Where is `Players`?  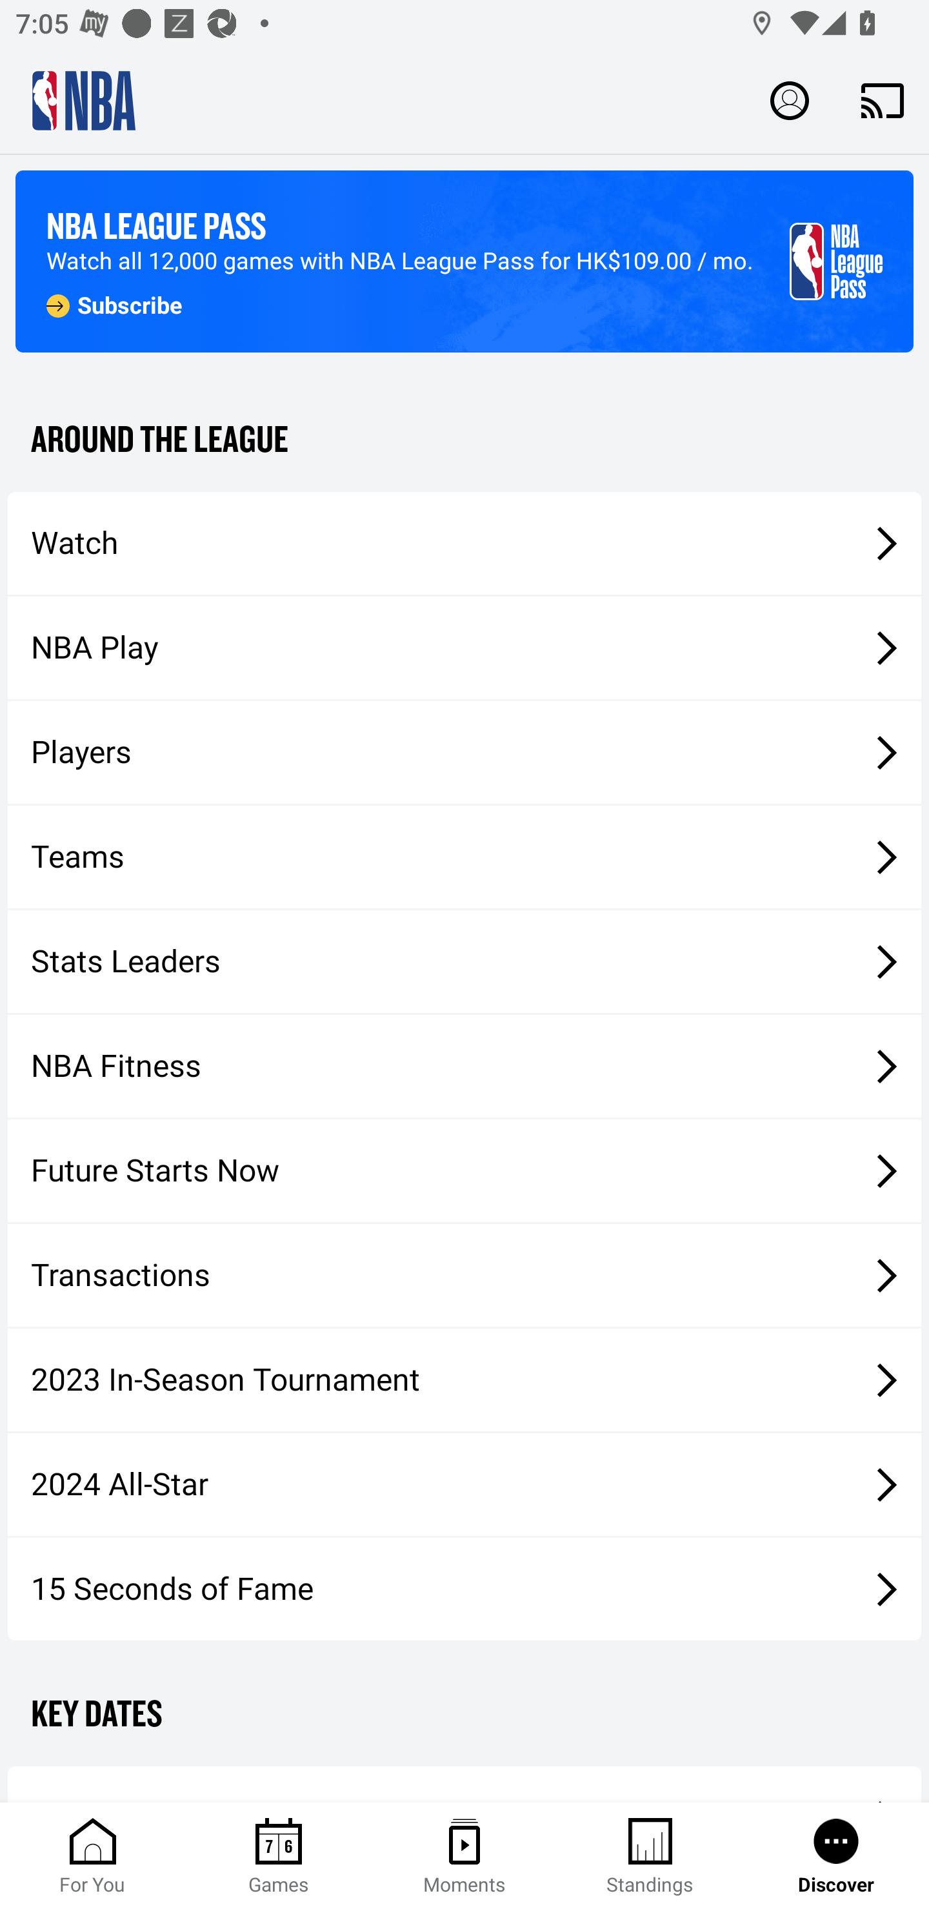
Players is located at coordinates (464, 753).